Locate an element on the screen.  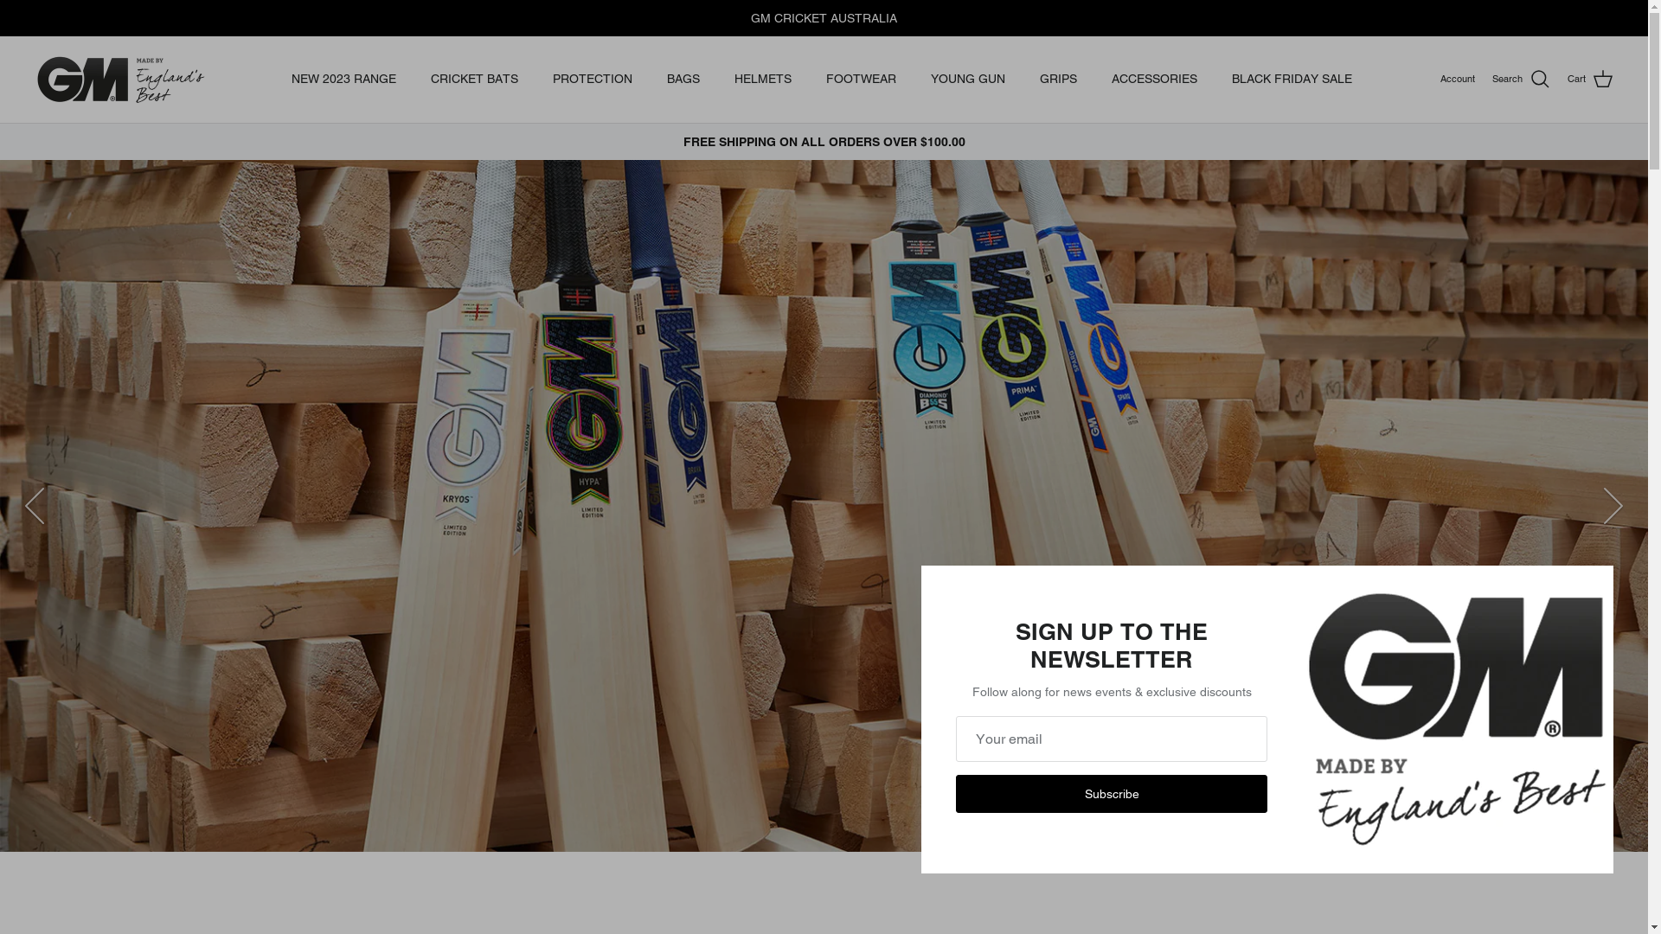
FOOTWEAR is located at coordinates (862, 80).